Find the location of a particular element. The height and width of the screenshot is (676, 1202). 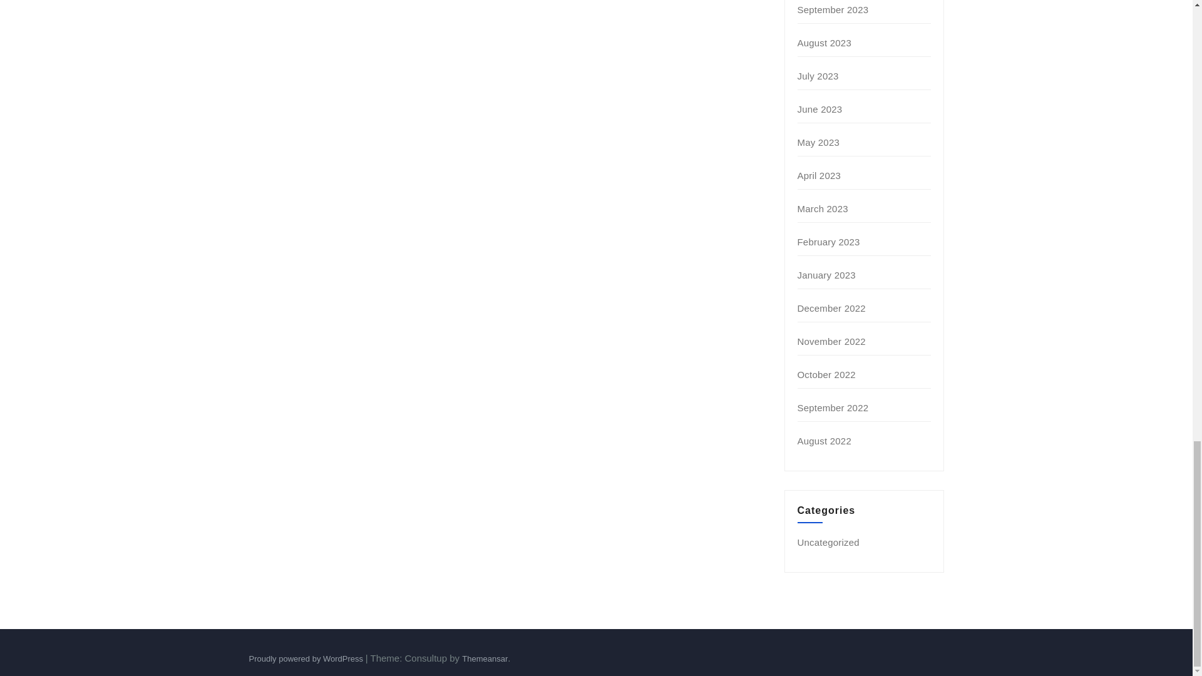

March 2023 is located at coordinates (823, 209).